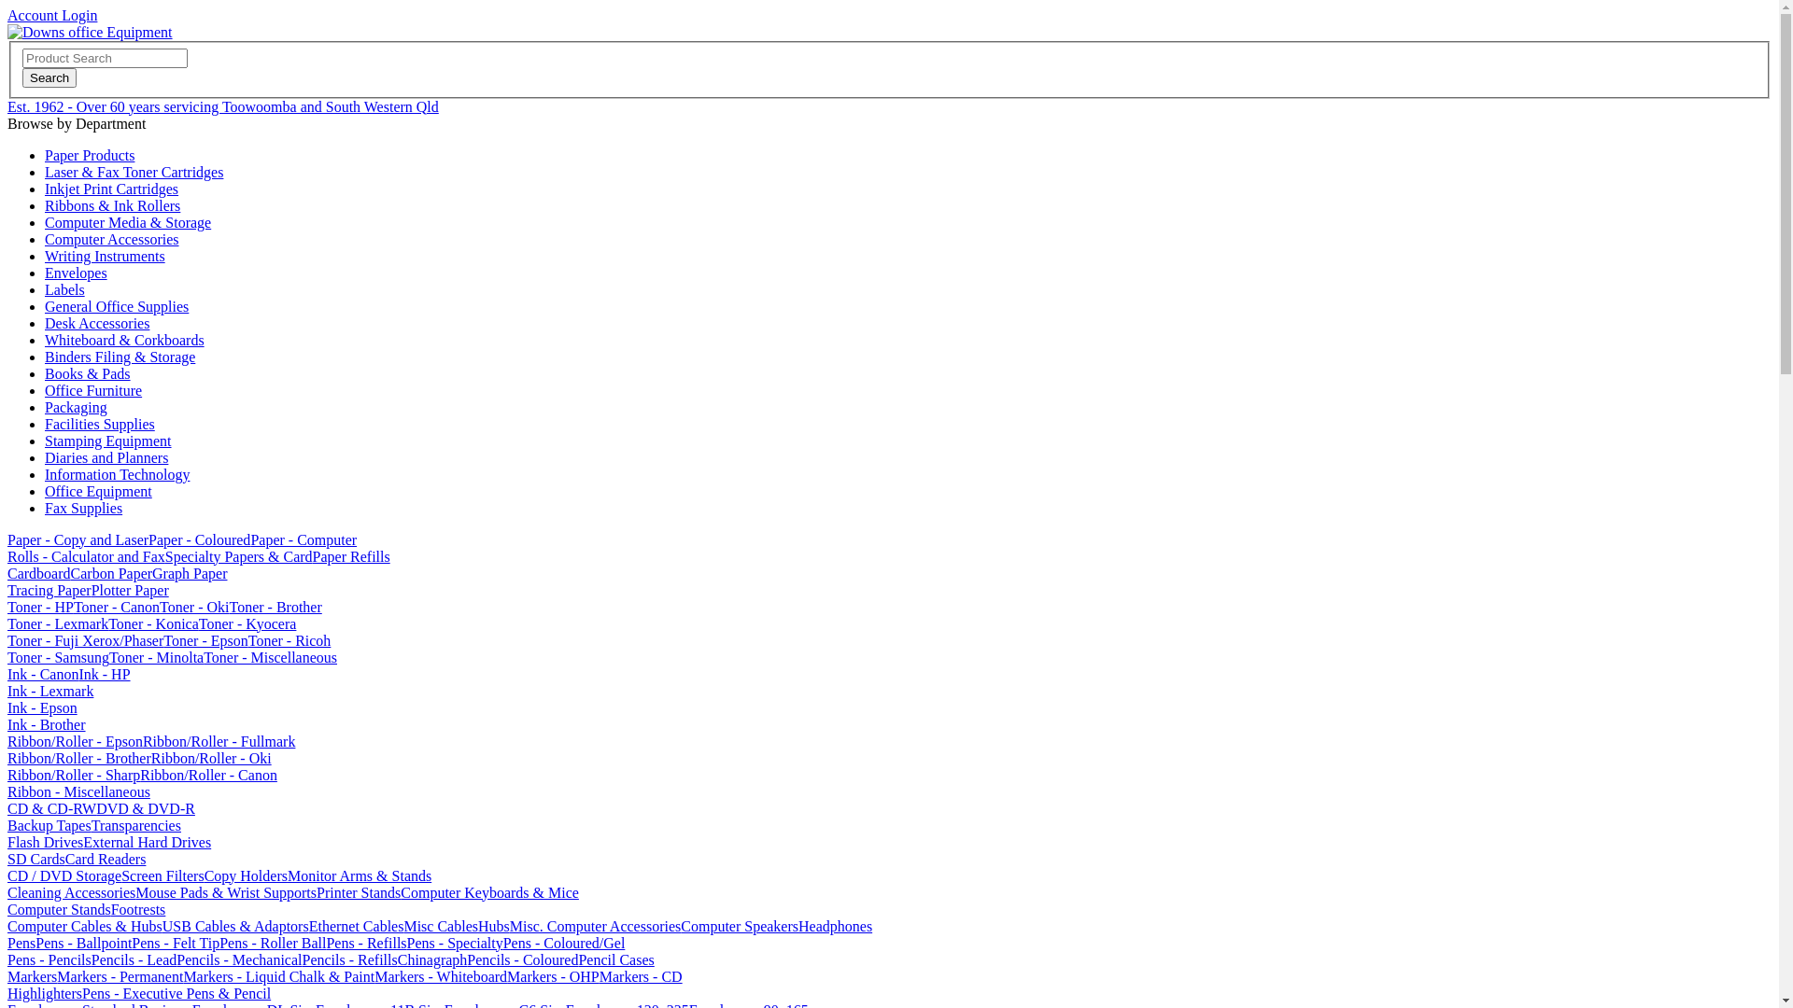  I want to click on Toner - Brother, so click(275, 607).